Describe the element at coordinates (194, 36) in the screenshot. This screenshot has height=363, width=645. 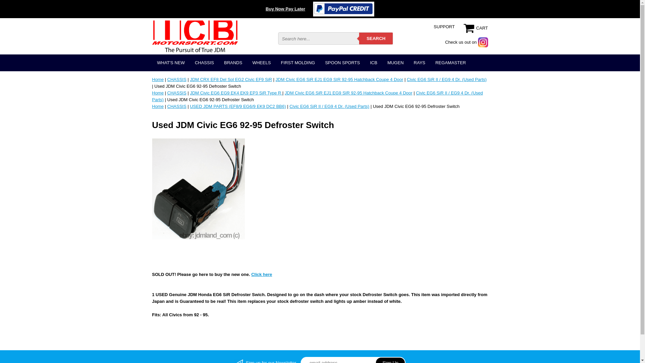
I see `ICBMOTORSPORT.COM` at that location.